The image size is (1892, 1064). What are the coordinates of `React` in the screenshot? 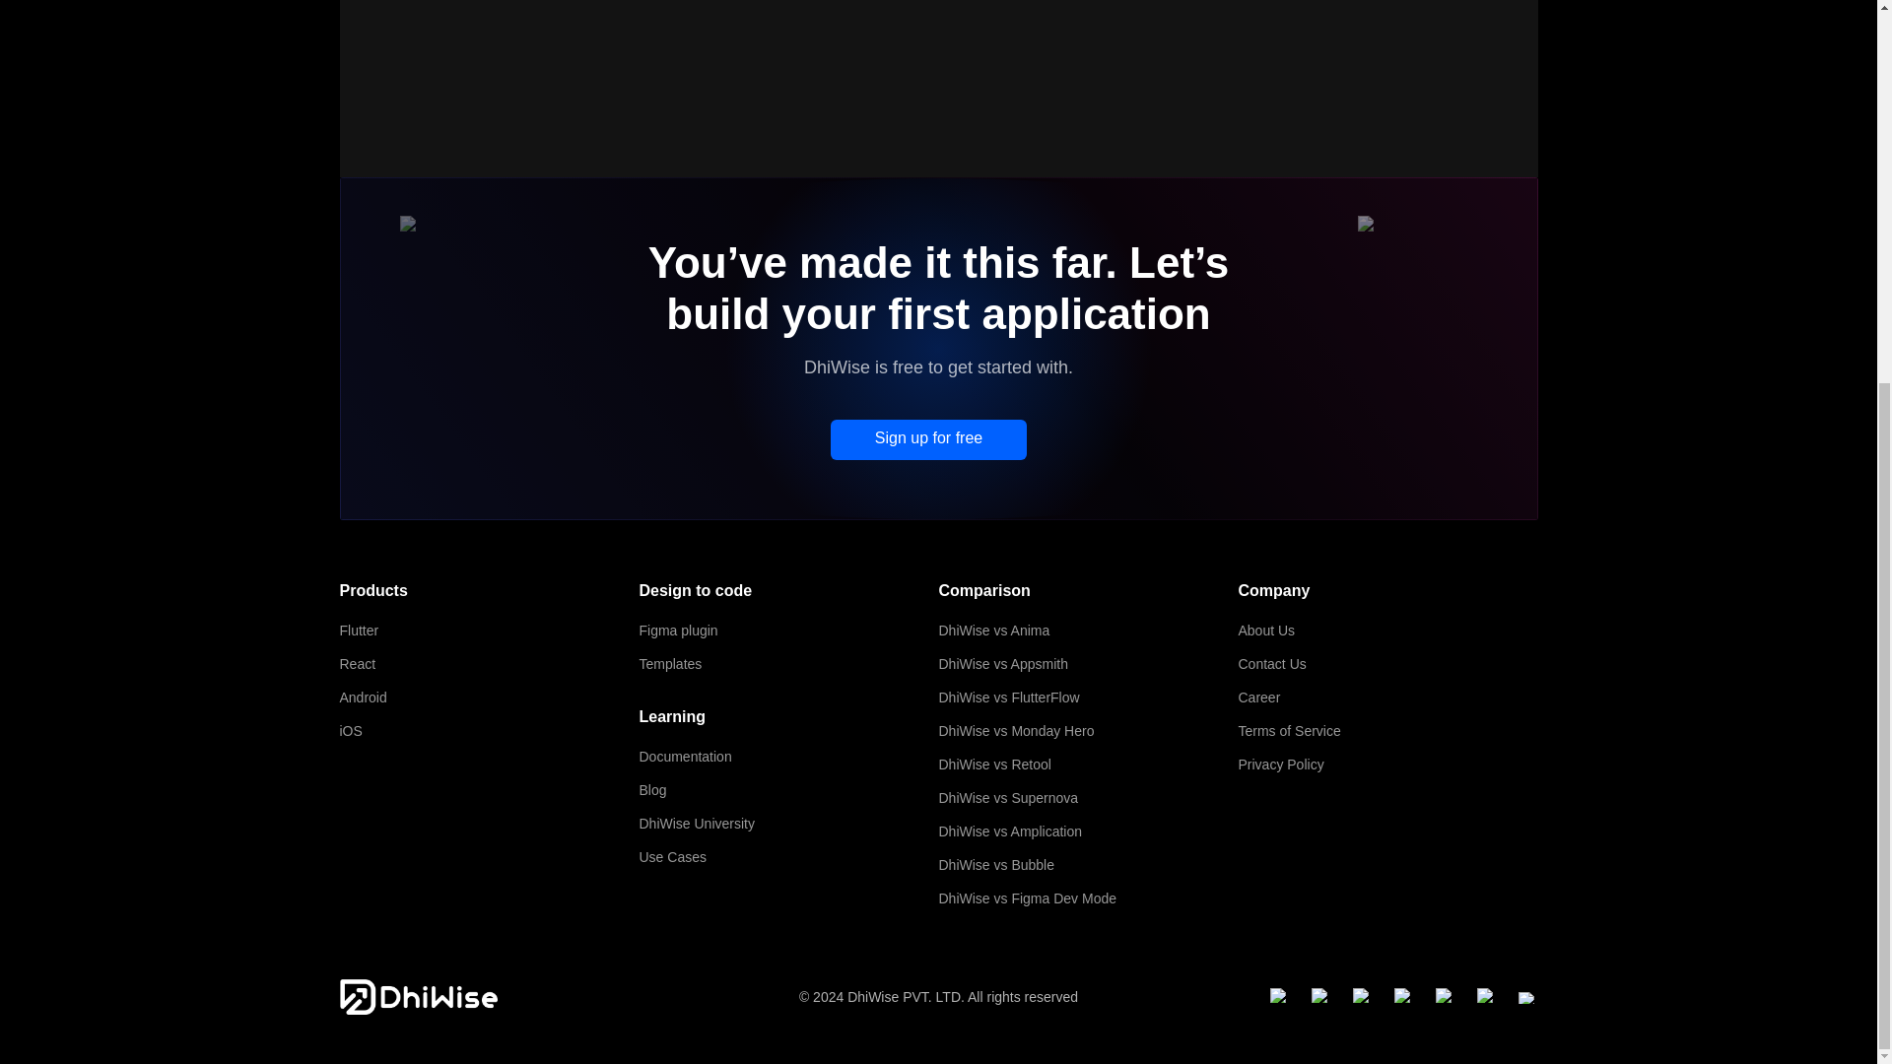 It's located at (489, 664).